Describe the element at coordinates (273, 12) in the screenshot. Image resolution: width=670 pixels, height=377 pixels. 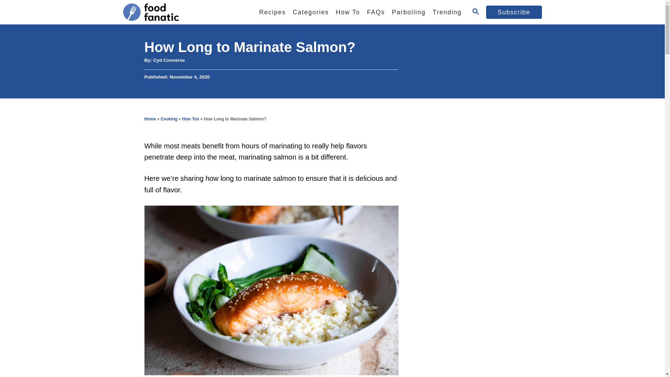
I see `Recipes` at that location.